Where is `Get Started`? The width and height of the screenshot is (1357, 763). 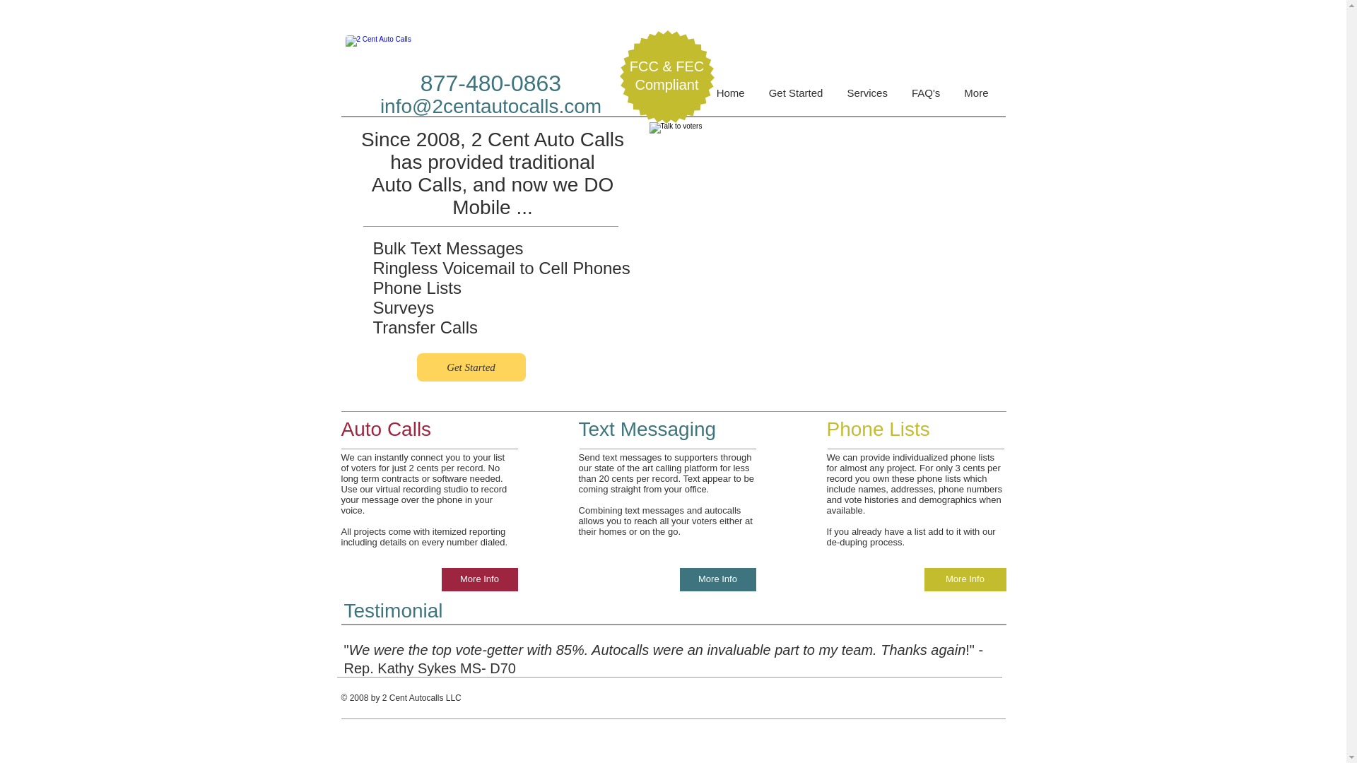
Get Started is located at coordinates (471, 367).